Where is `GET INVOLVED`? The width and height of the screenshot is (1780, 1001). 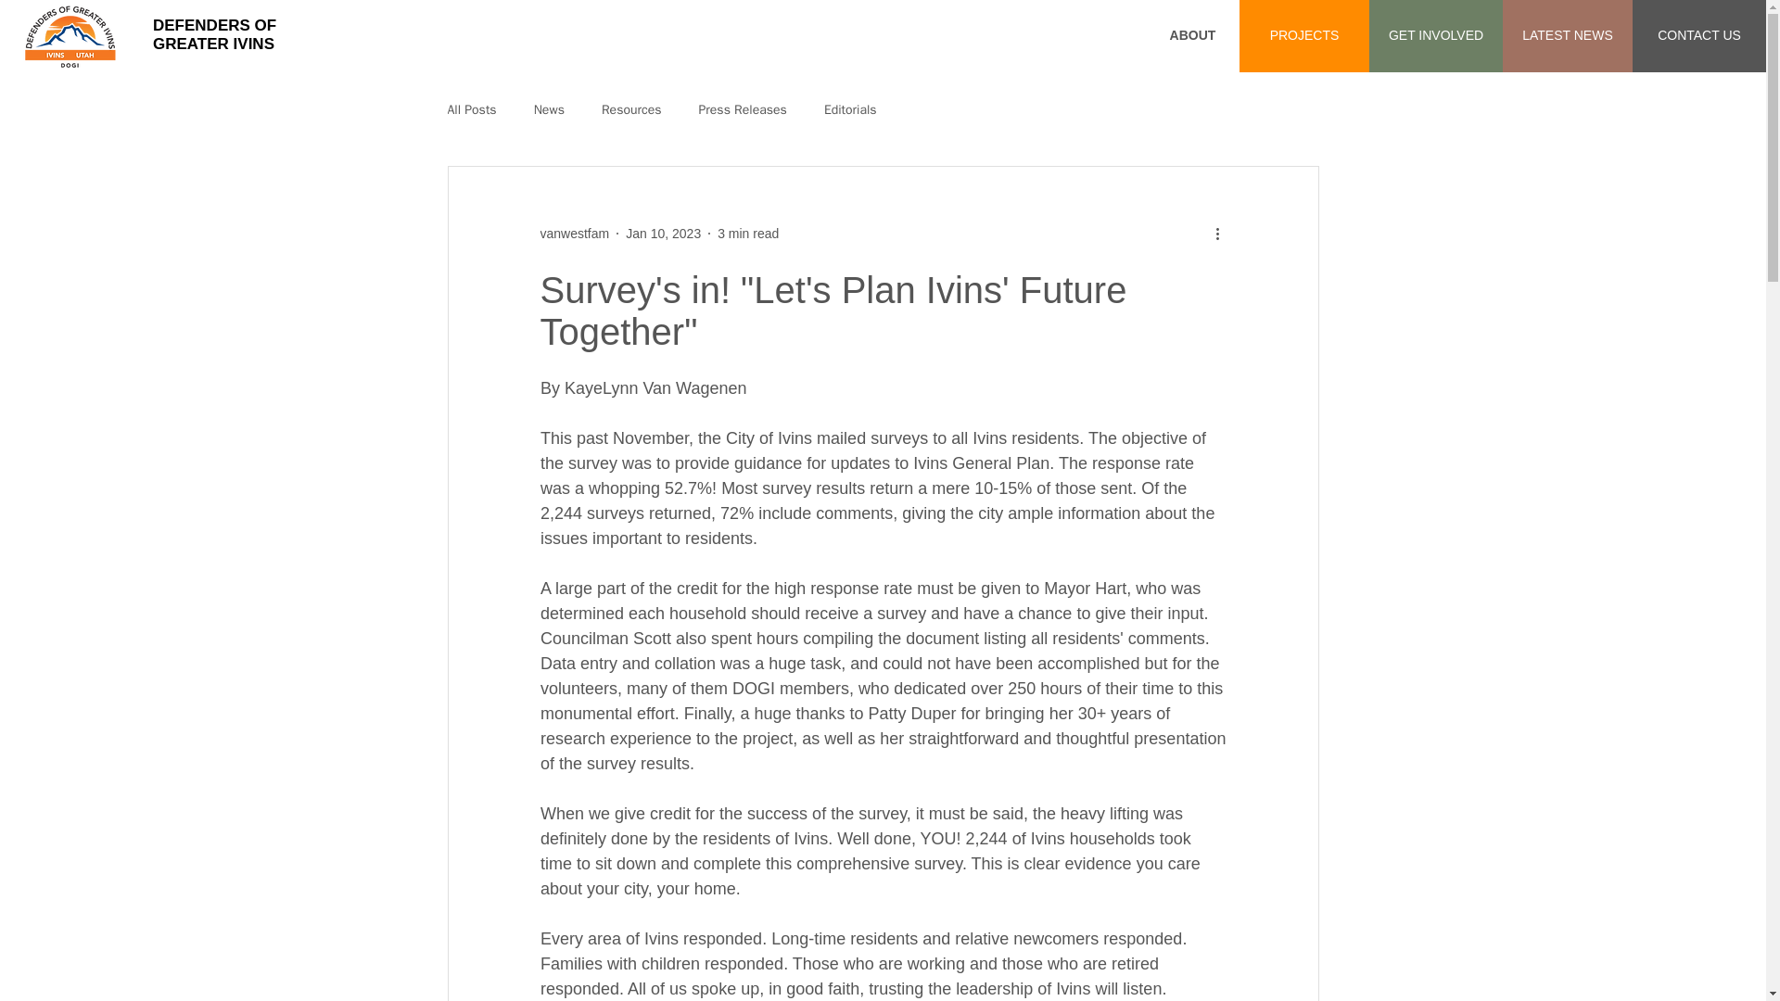 GET INVOLVED is located at coordinates (1435, 35).